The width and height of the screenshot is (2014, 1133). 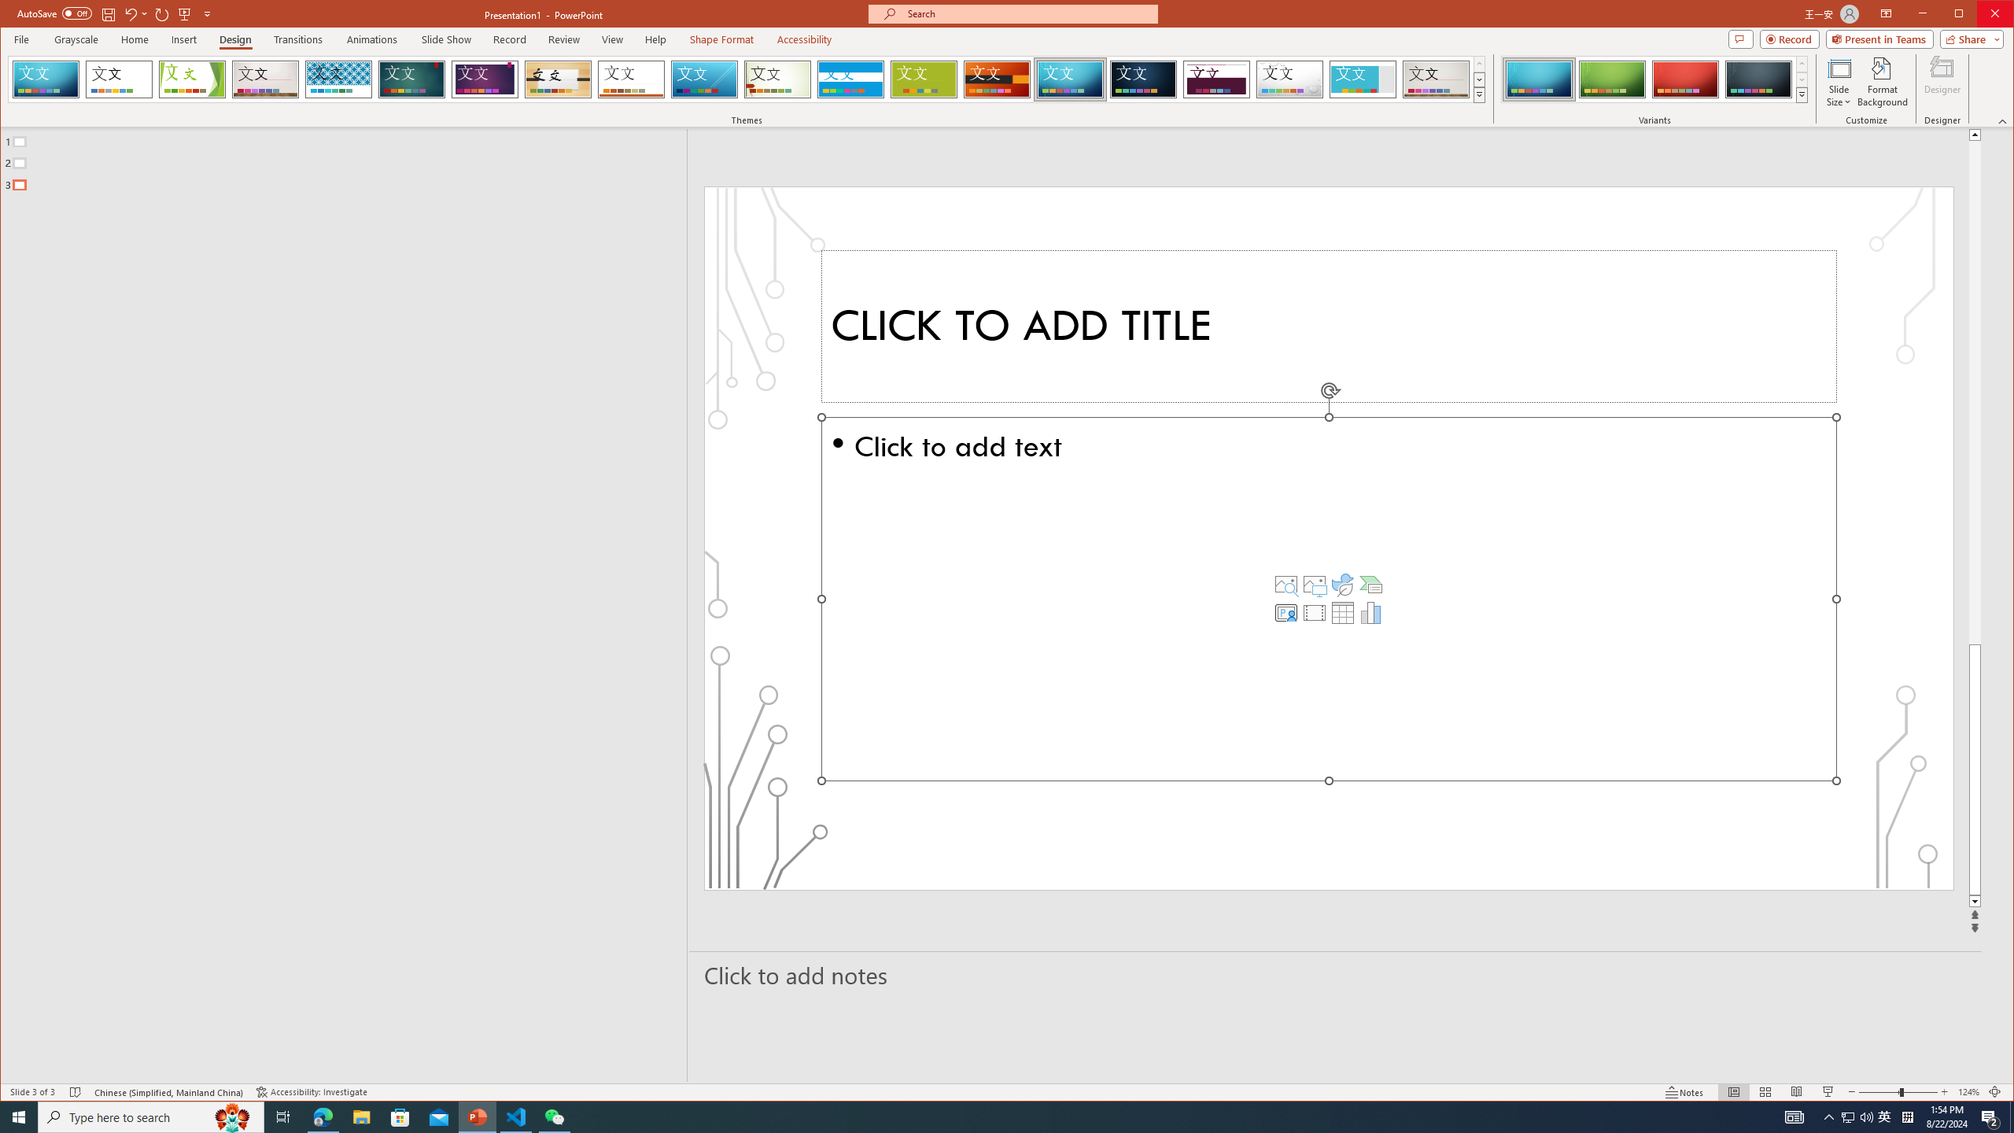 I want to click on Organic, so click(x=558, y=79).